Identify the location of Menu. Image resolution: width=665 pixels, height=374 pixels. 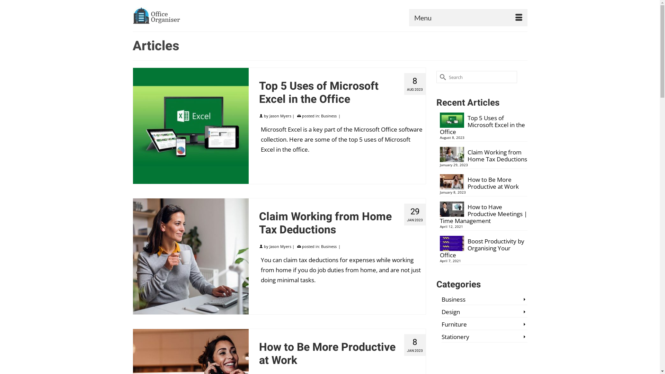
(468, 18).